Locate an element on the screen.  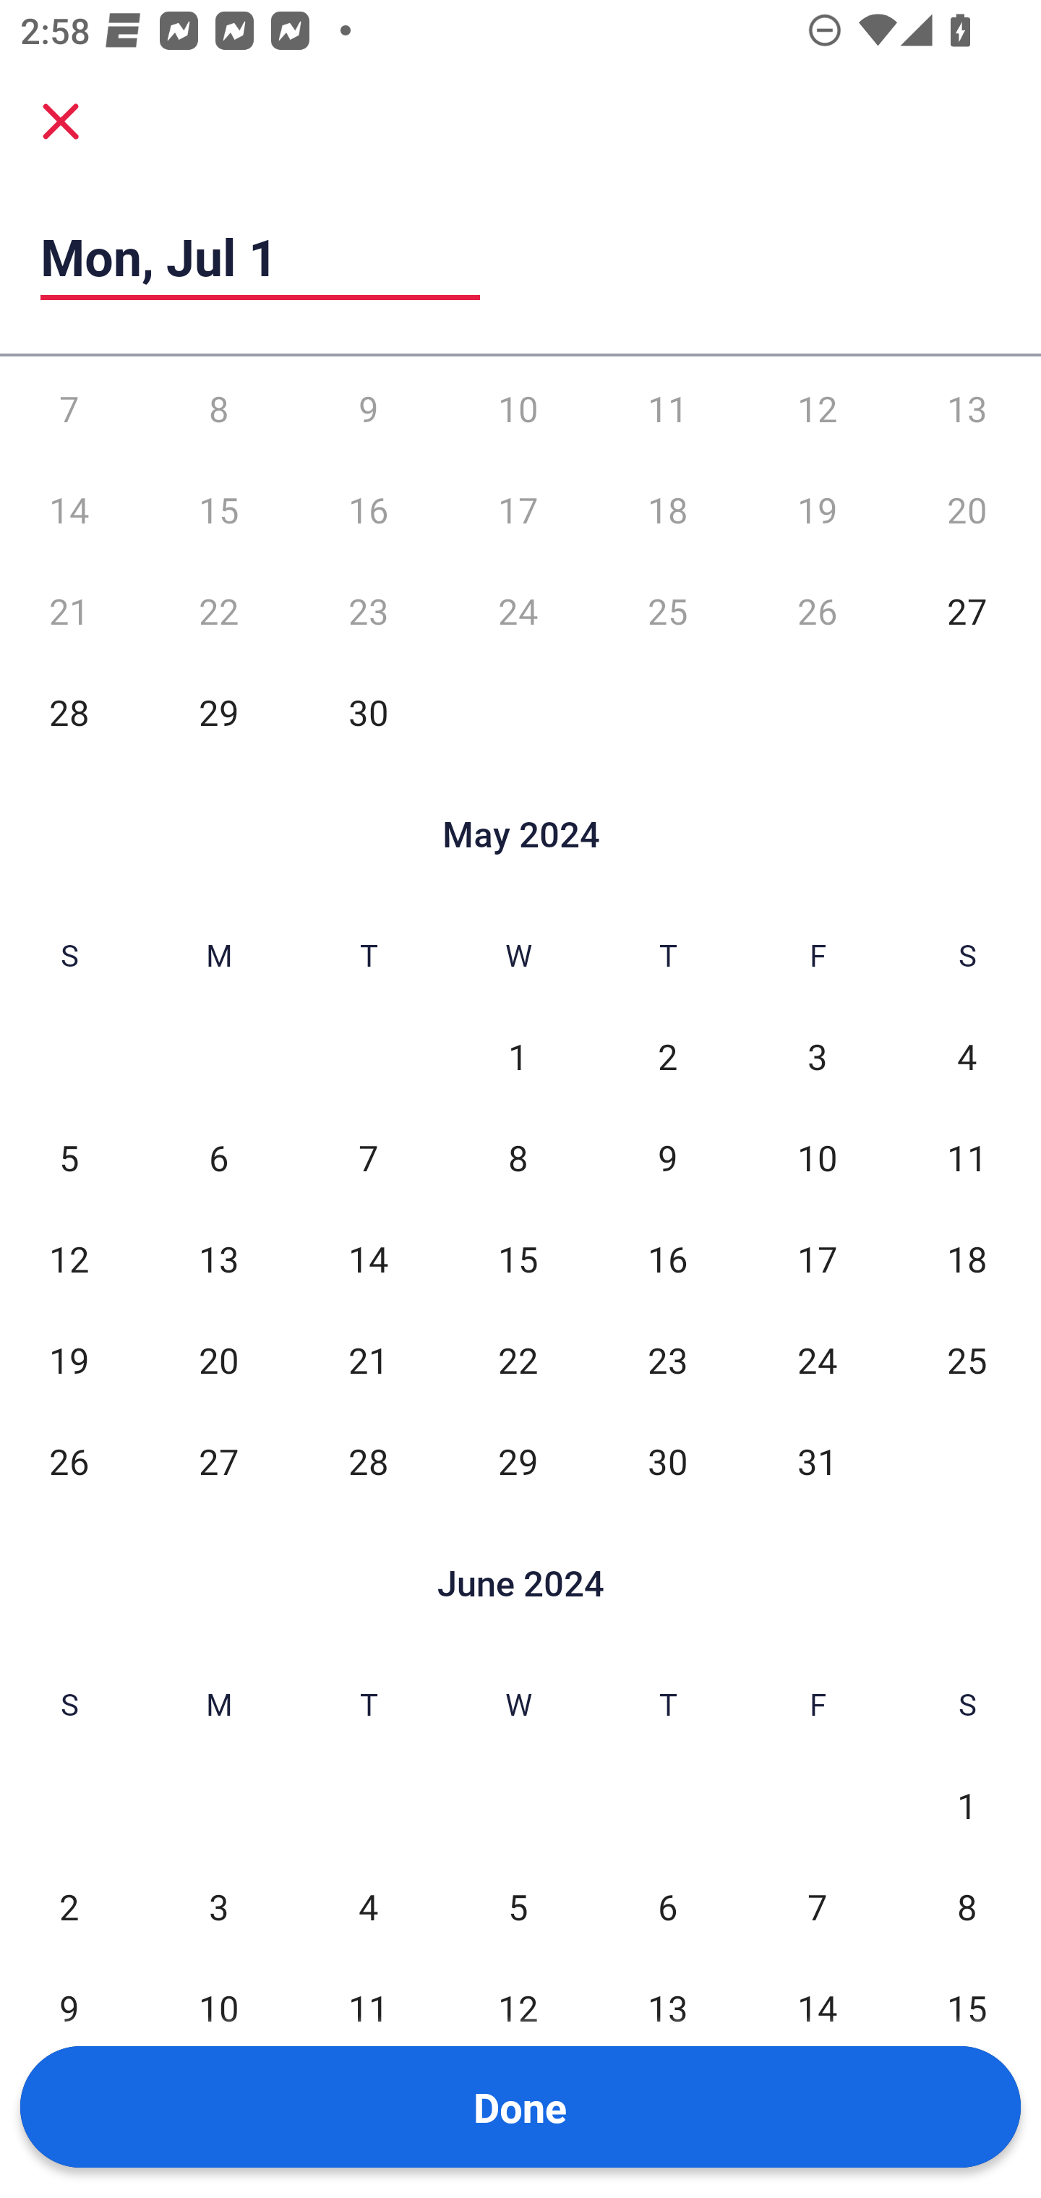
3 Wed, Apr 3, Not Selected is located at coordinates (518, 357).